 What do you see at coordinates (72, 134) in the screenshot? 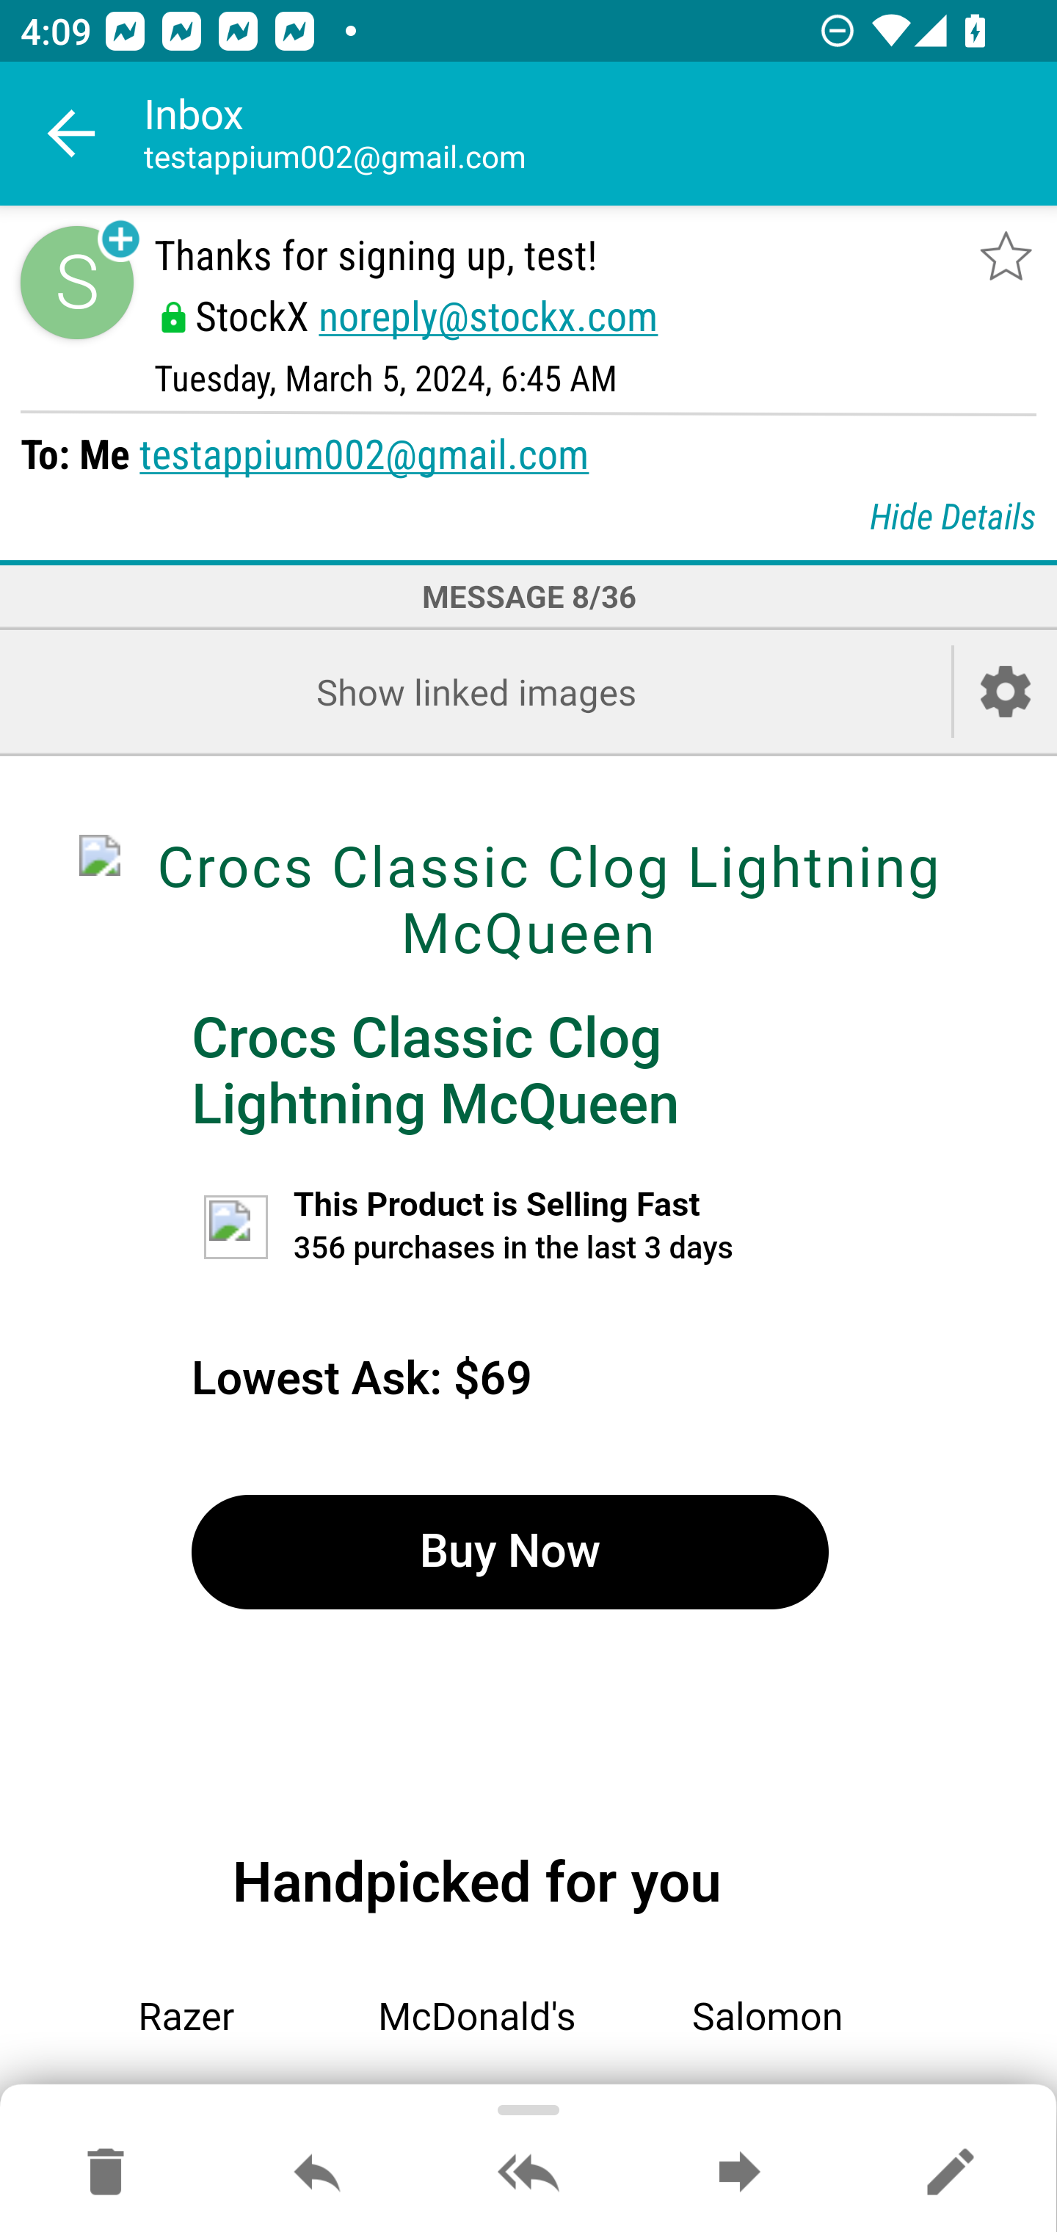
I see `Navigate up` at bounding box center [72, 134].